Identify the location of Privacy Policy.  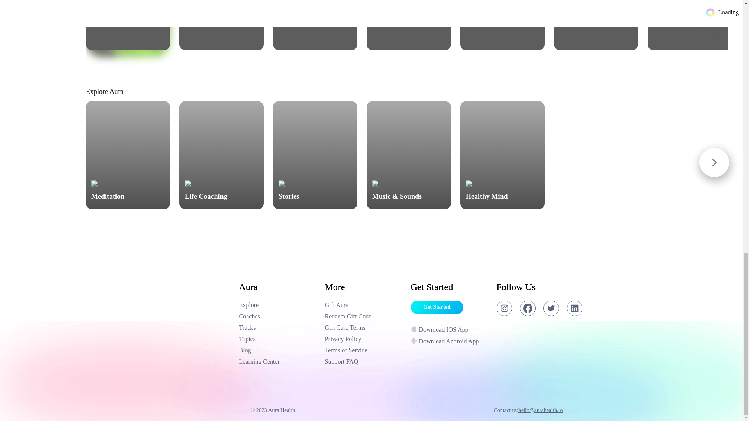
(364, 339).